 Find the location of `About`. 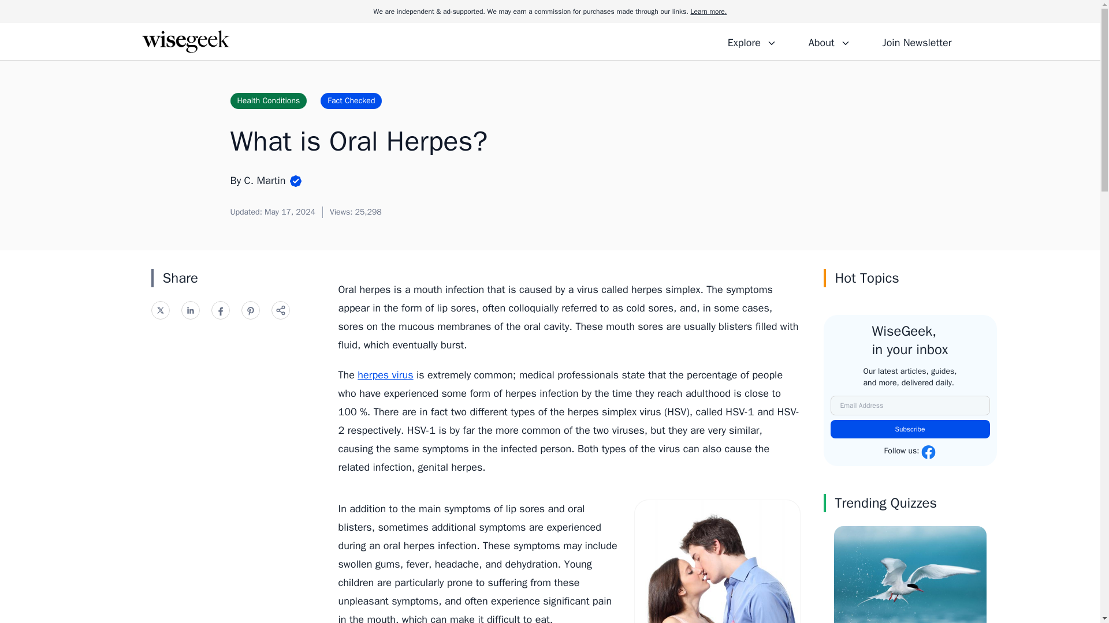

About is located at coordinates (829, 41).